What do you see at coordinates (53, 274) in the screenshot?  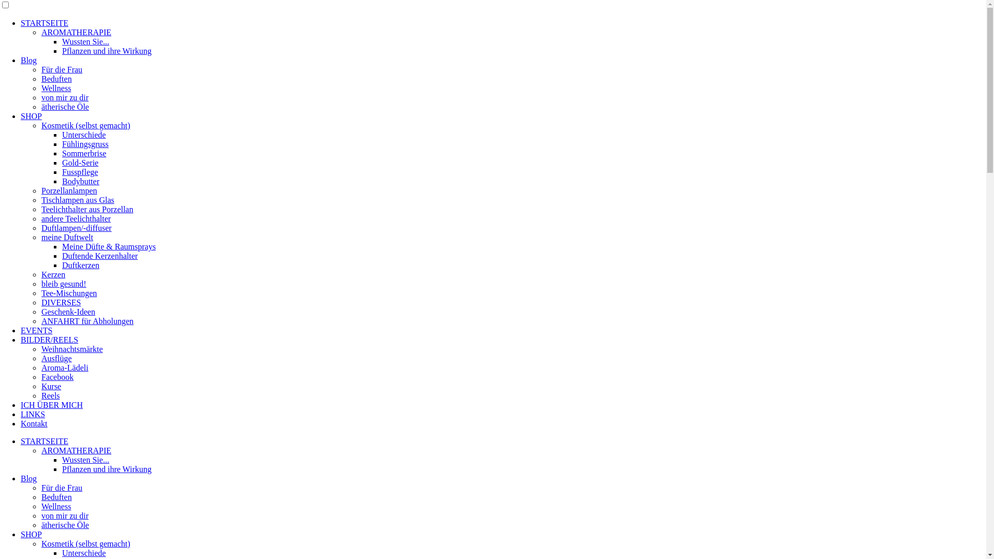 I see `Kerzen` at bounding box center [53, 274].